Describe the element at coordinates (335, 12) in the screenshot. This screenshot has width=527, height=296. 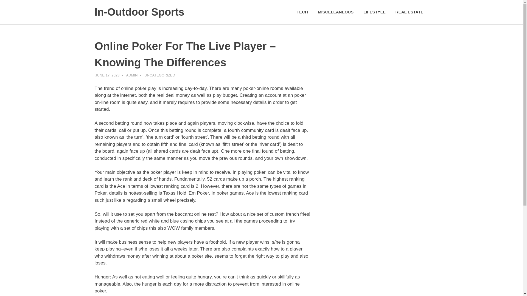
I see `MISCELLANEOUS` at that location.